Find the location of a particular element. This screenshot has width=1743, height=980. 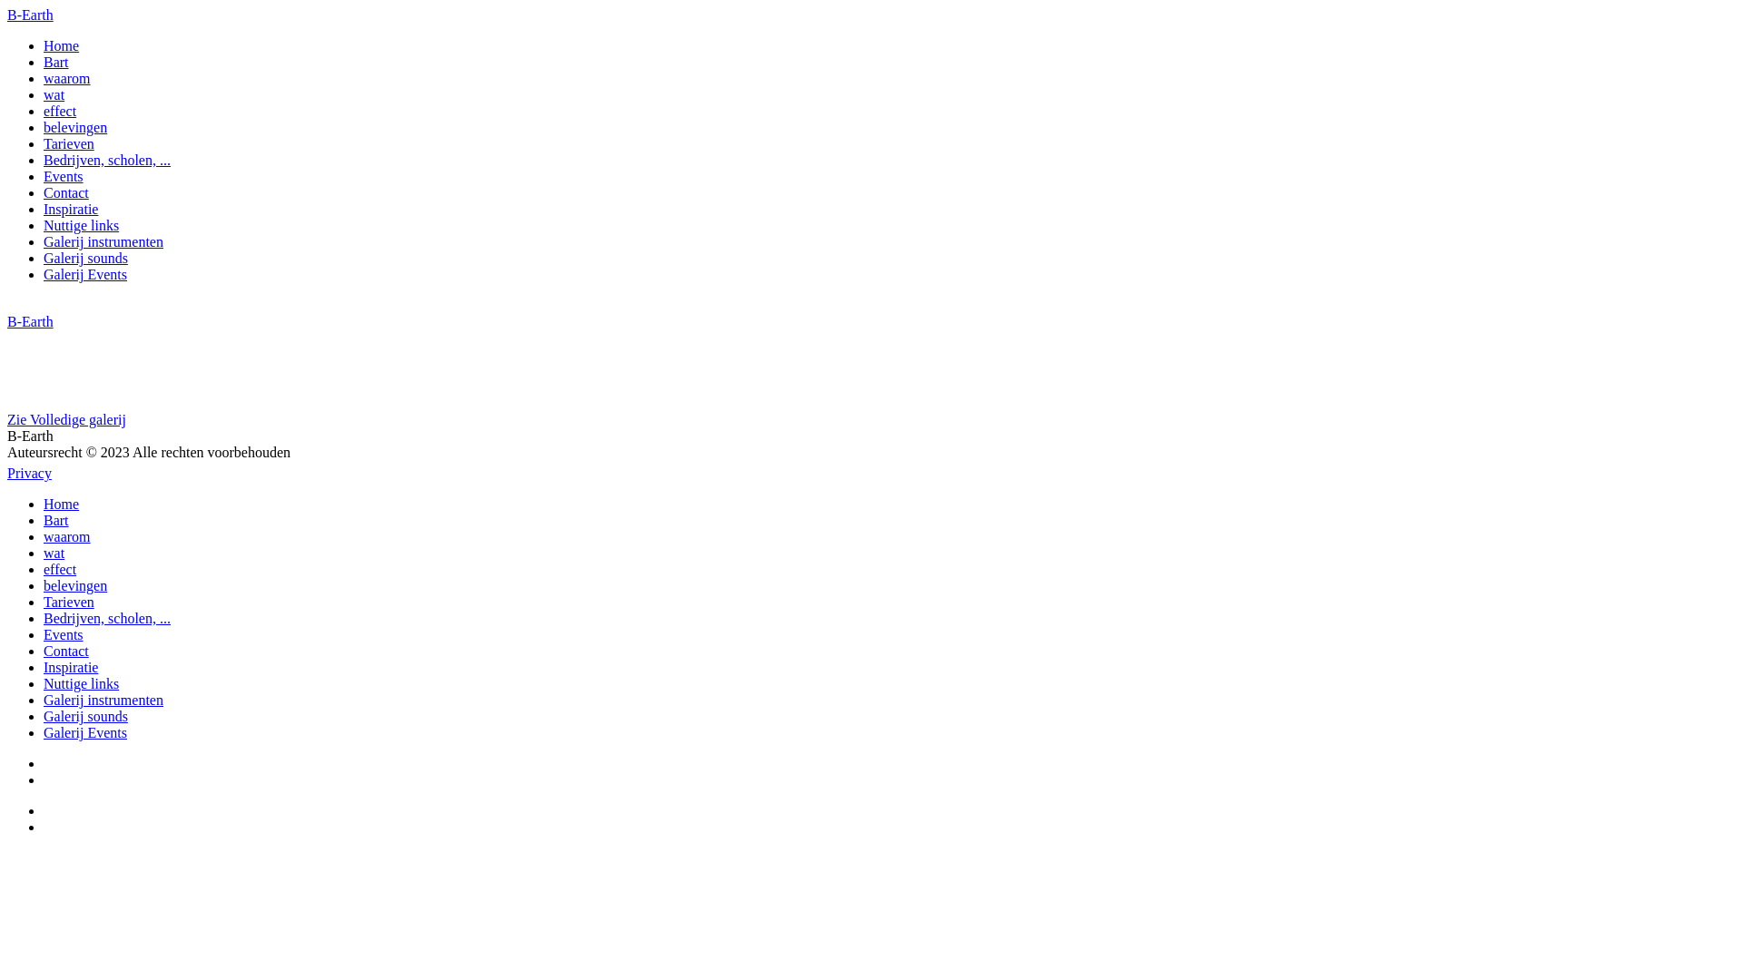

Contact is located at coordinates (66, 192).